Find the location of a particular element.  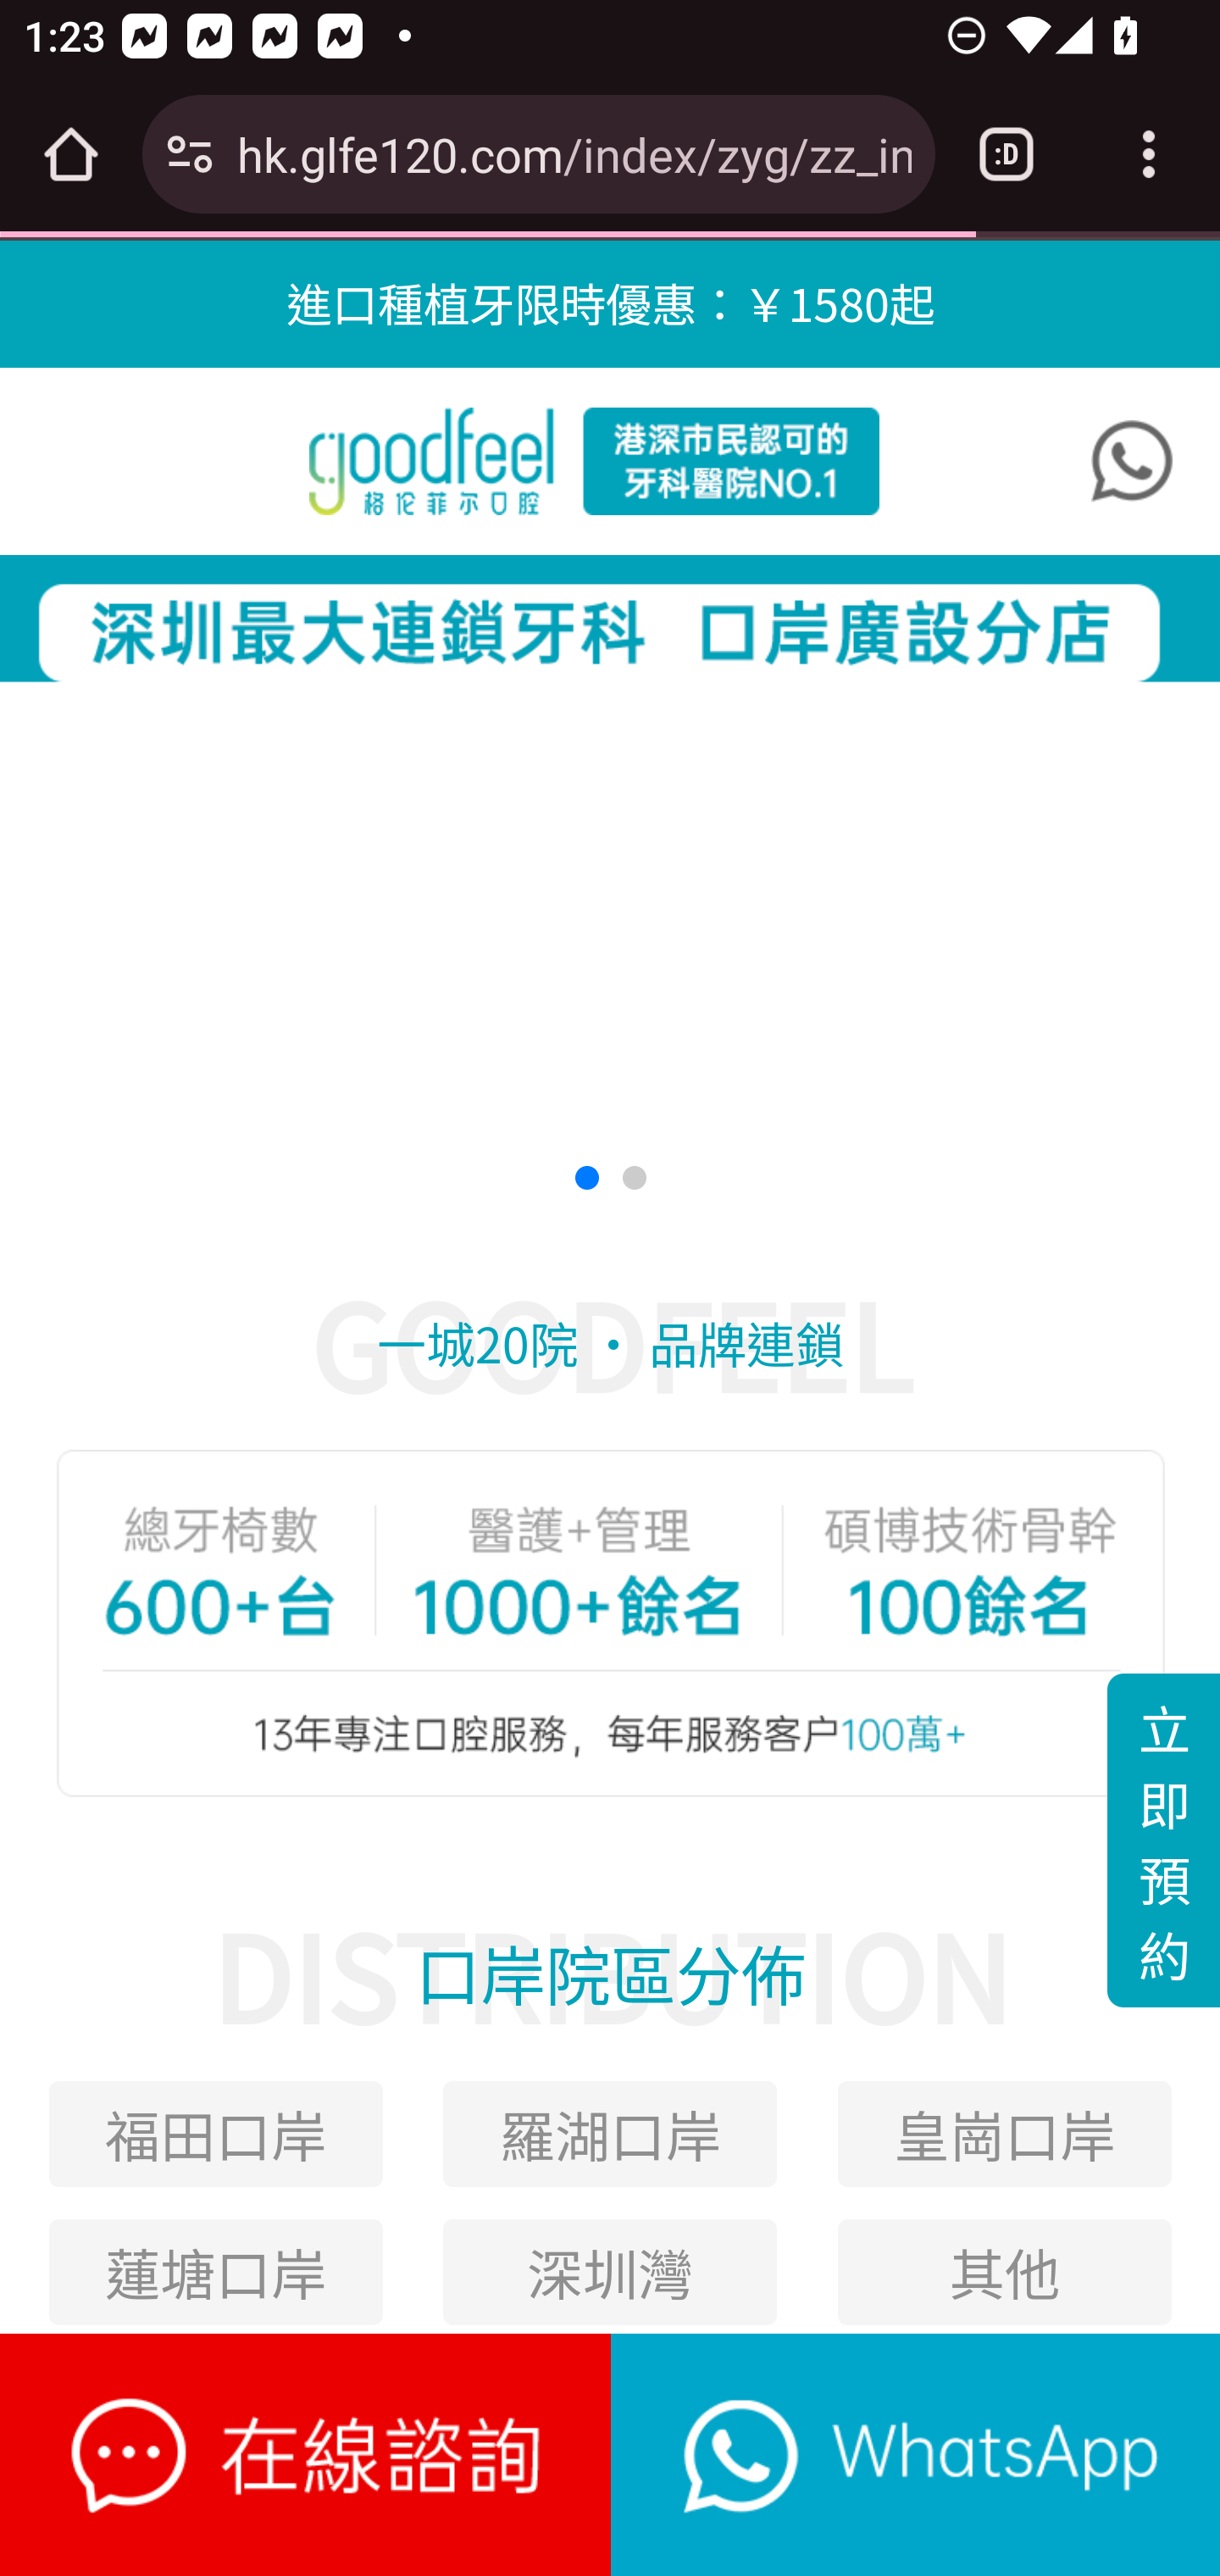

Customize and control Google Chrome is located at coordinates (1149, 154).